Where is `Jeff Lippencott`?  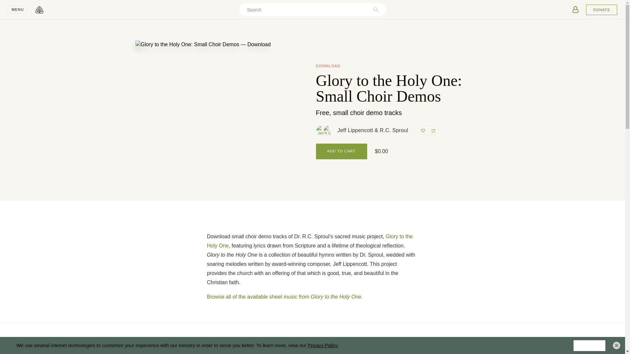
Jeff Lippencott is located at coordinates (321, 130).